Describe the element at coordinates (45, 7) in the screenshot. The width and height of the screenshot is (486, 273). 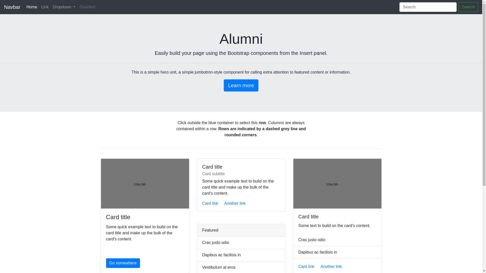
I see `Link` at that location.